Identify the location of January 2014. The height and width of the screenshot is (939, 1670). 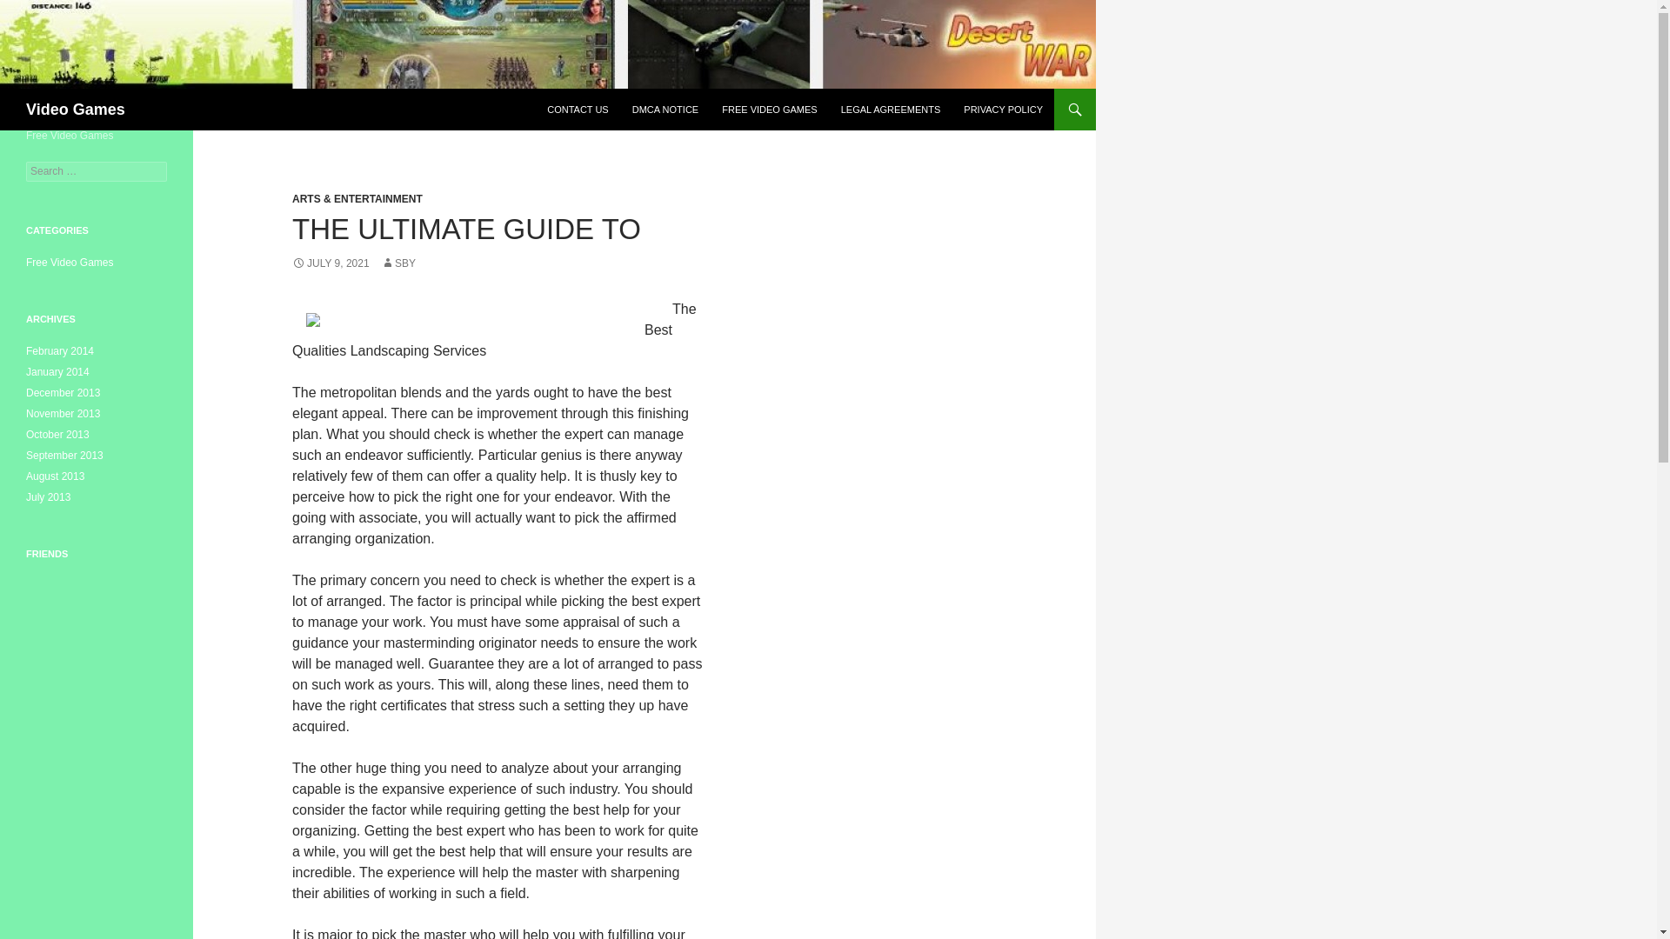
(57, 372).